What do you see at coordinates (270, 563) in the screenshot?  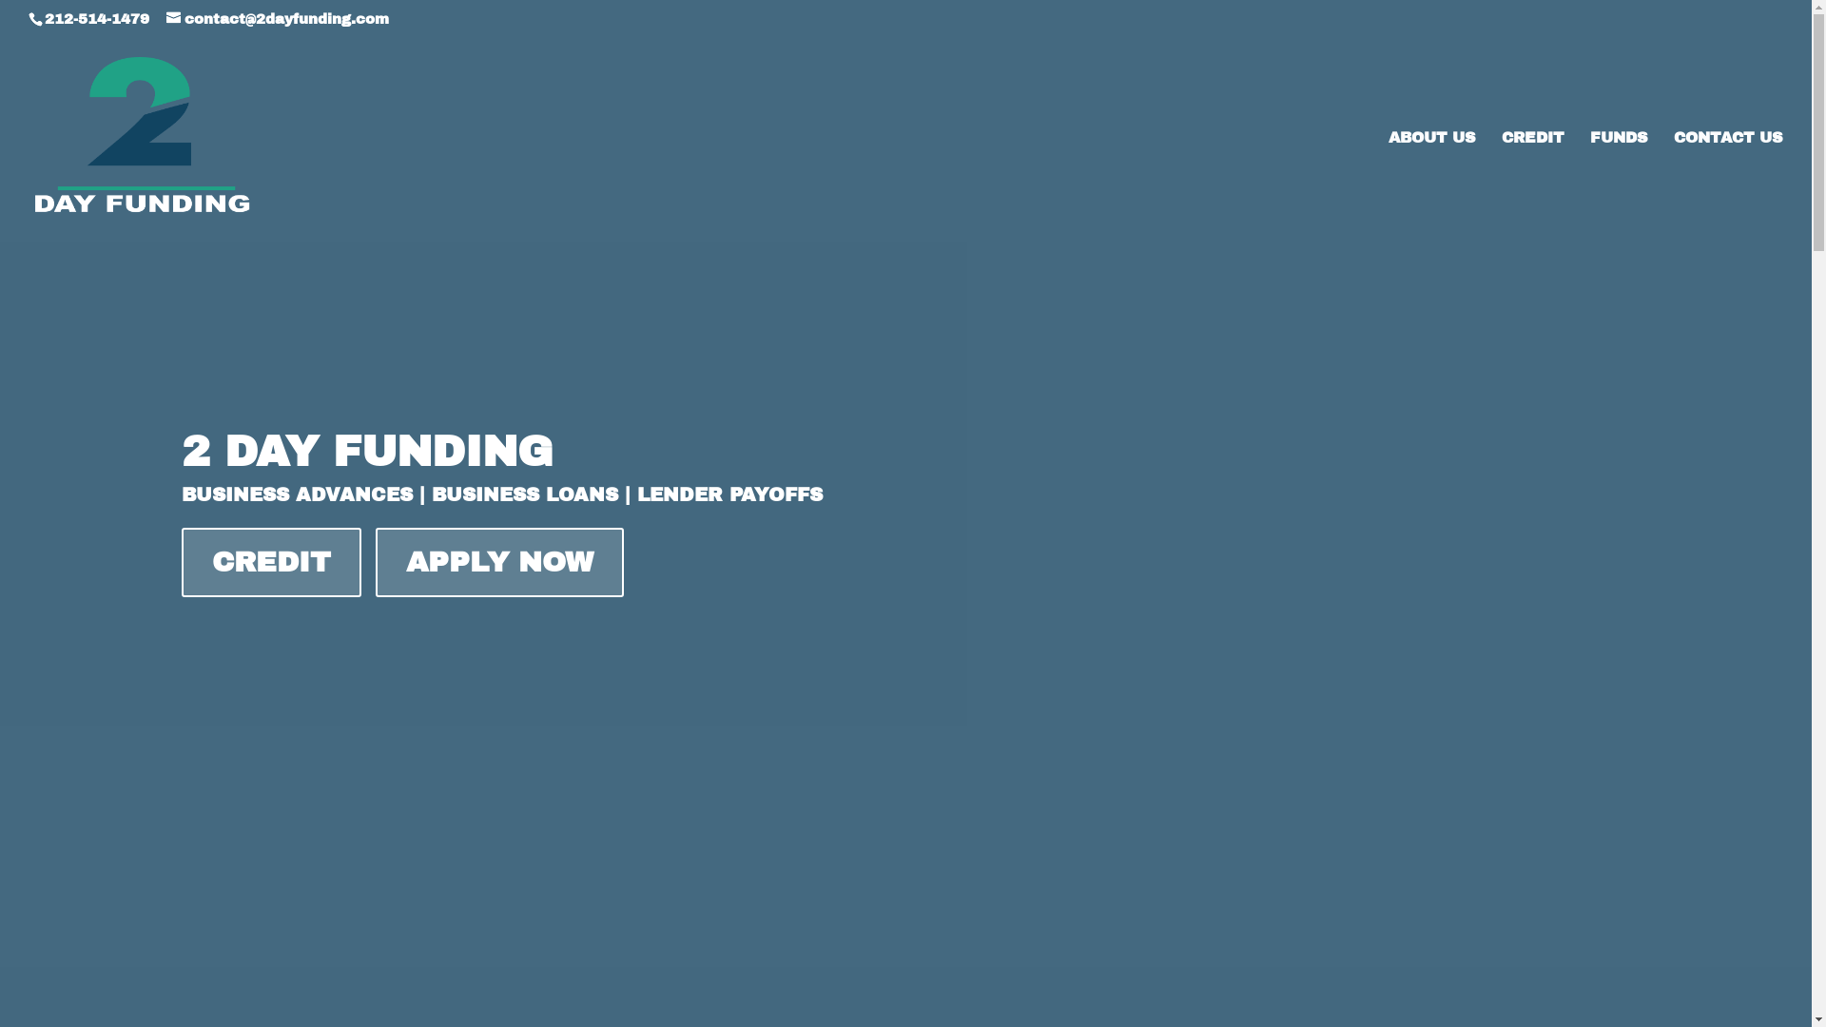 I see `CREDIT` at bounding box center [270, 563].